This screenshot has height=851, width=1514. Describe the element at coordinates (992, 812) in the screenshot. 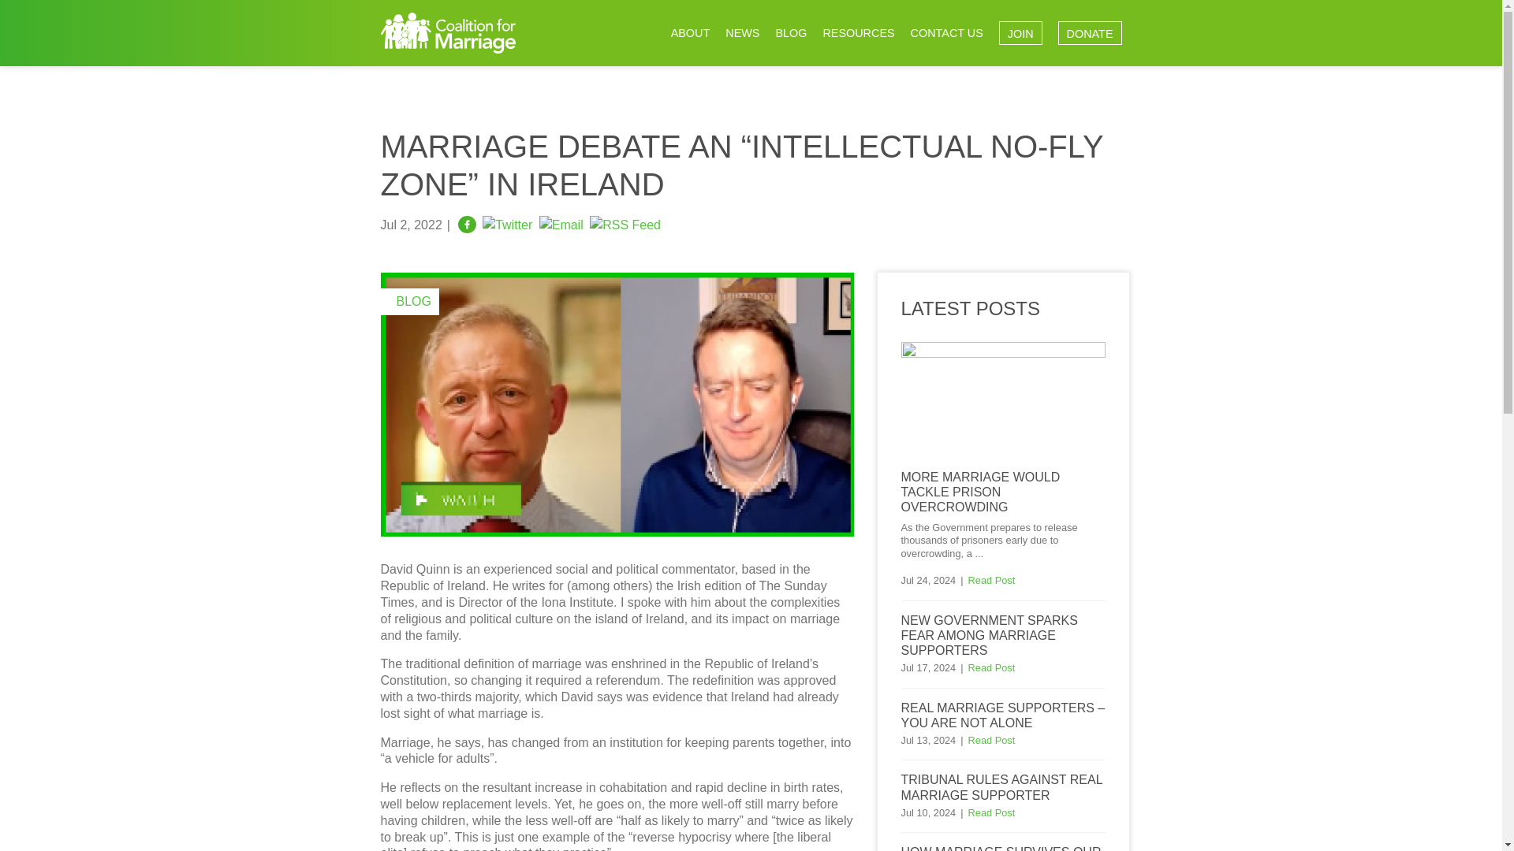

I see `Read Post` at that location.